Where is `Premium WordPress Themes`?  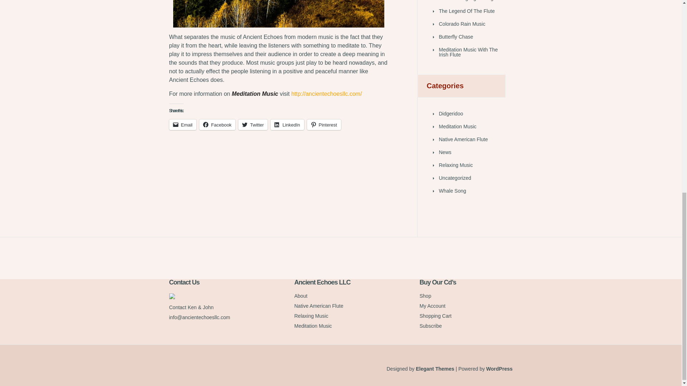 Premium WordPress Themes is located at coordinates (435, 369).